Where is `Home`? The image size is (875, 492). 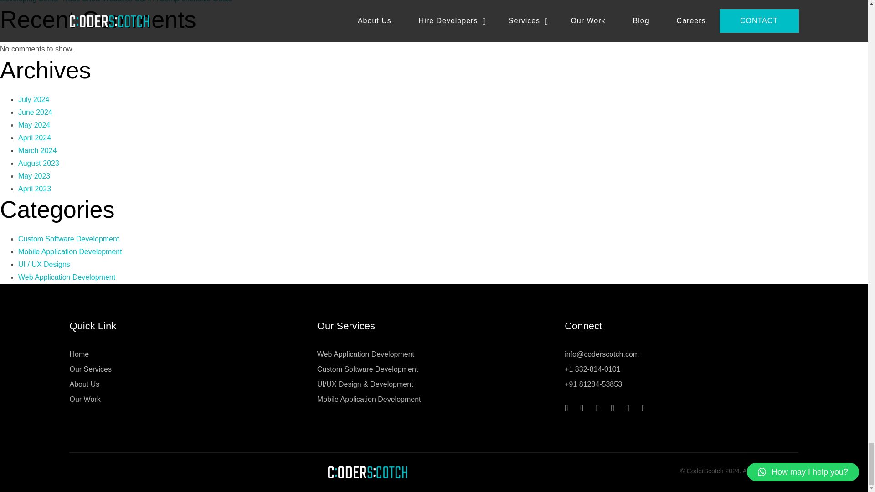
Home is located at coordinates (79, 354).